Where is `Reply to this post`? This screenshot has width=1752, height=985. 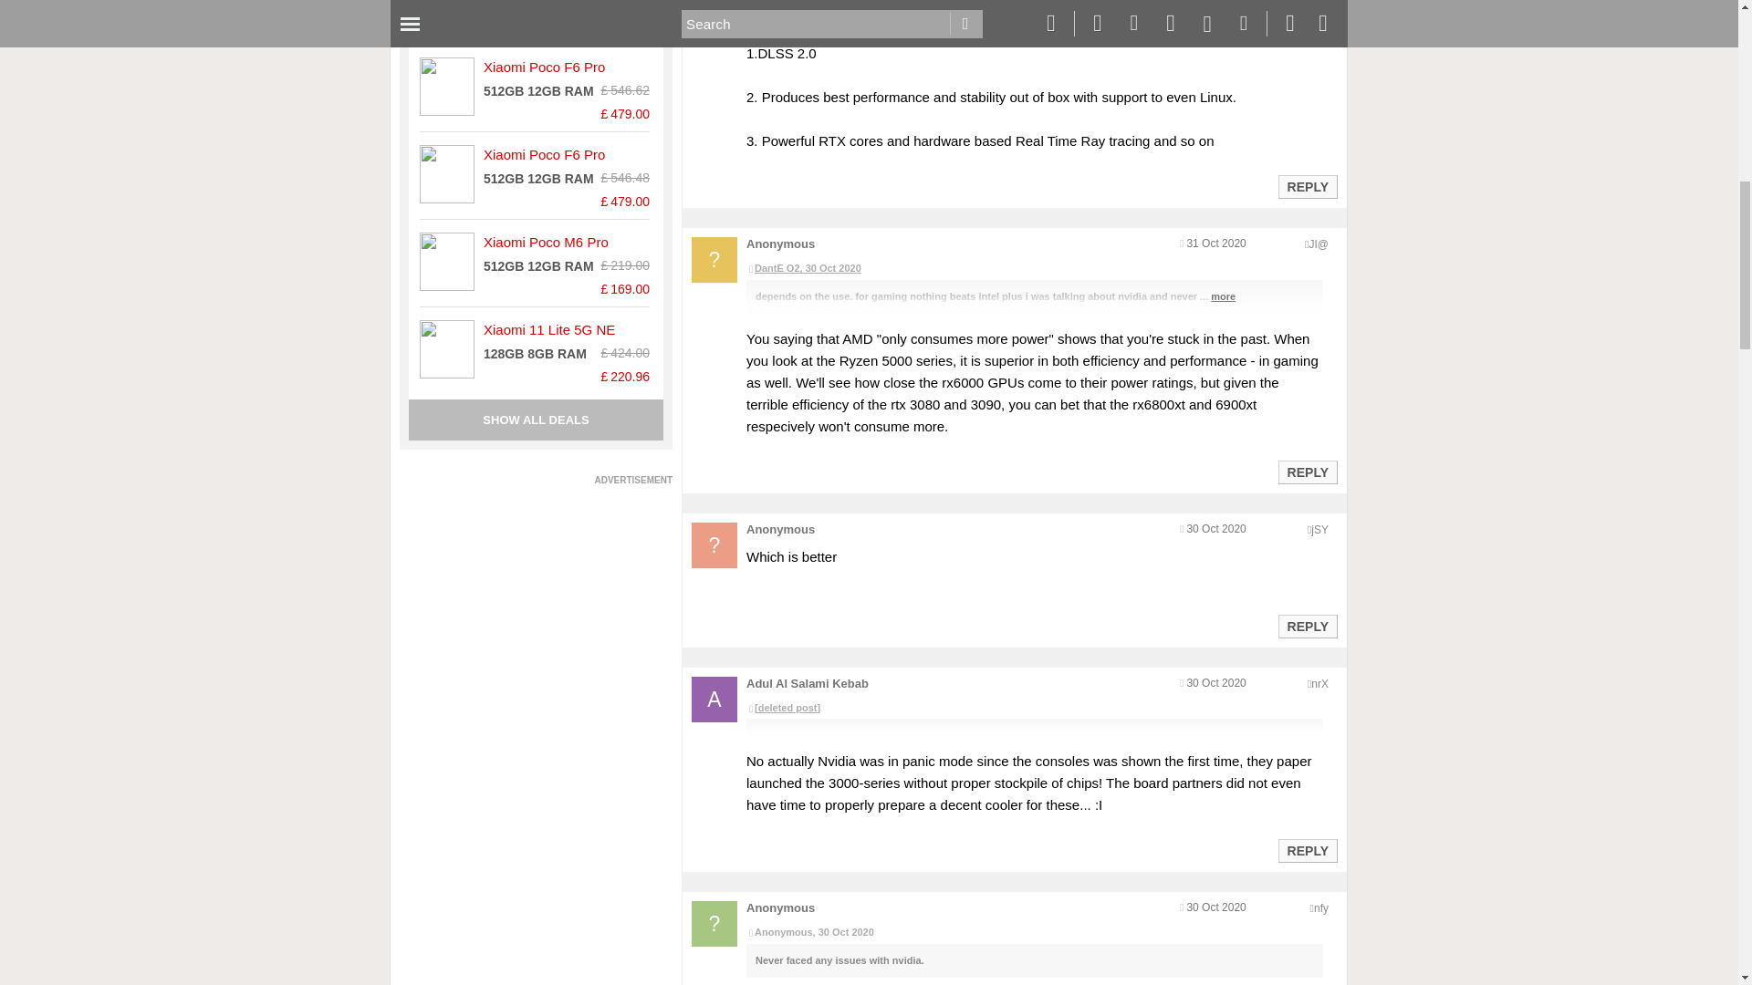 Reply to this post is located at coordinates (1307, 627).